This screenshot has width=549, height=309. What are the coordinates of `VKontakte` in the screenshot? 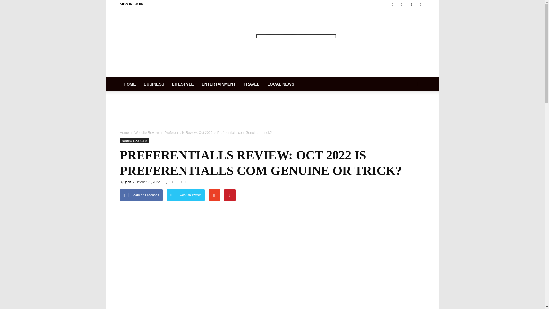 It's located at (411, 4).